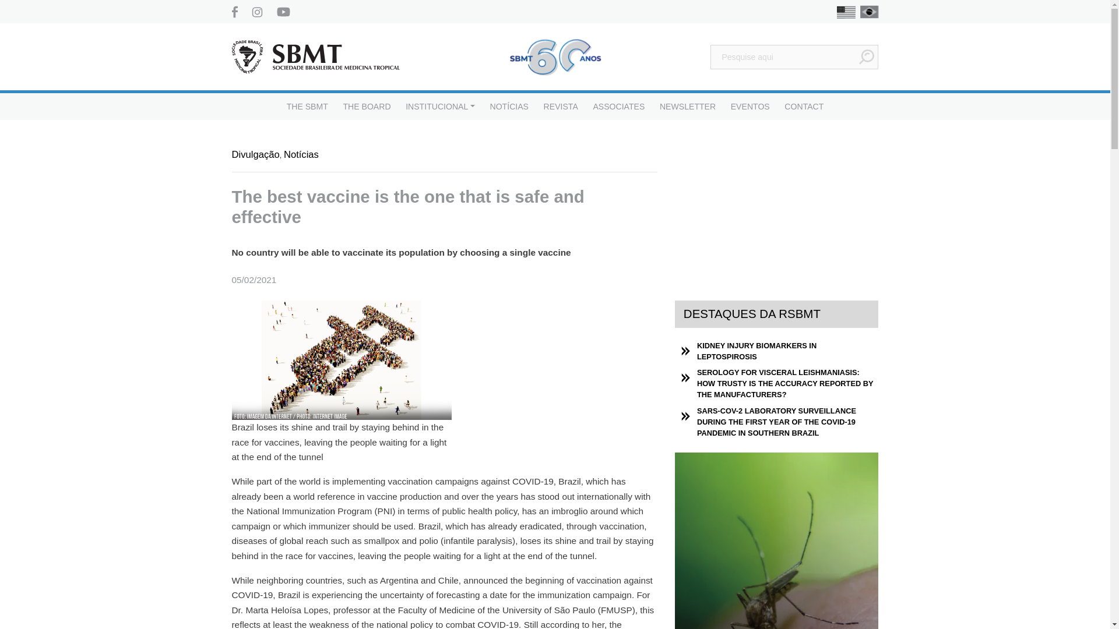 The width and height of the screenshot is (1119, 629). Describe the element at coordinates (439, 106) in the screenshot. I see `INSTITUCIONAL` at that location.